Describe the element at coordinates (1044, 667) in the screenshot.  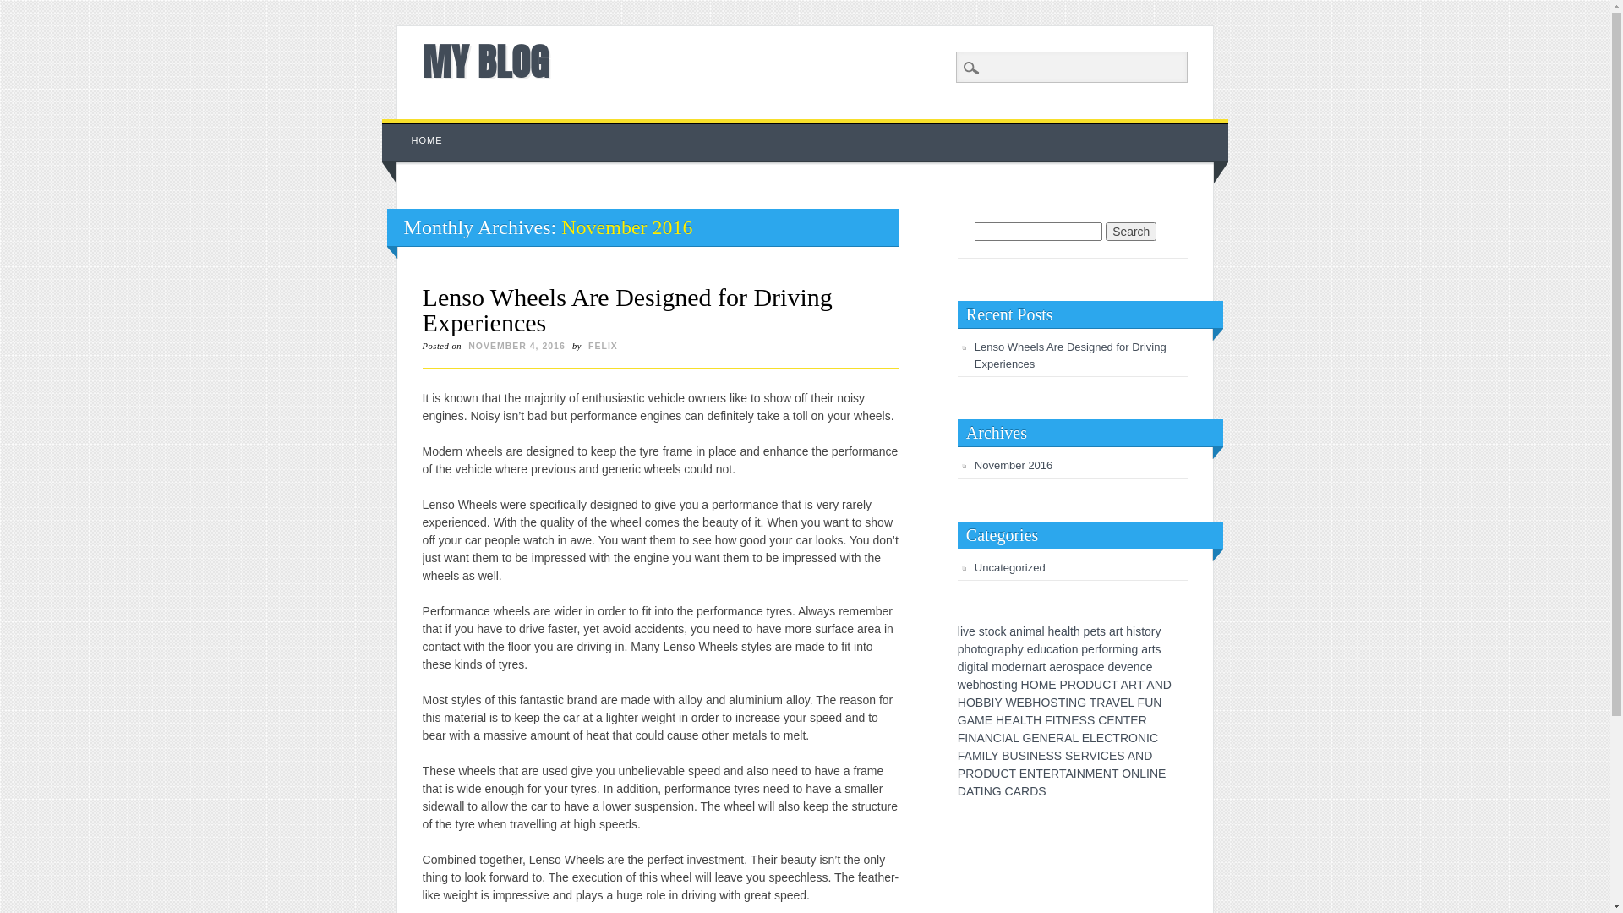
I see `t` at that location.